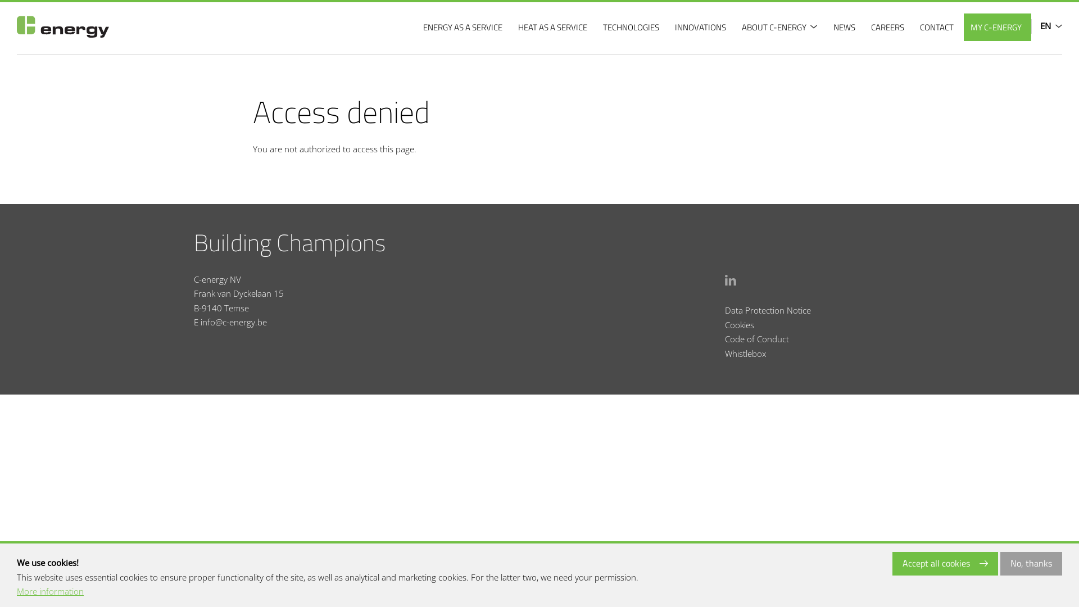  What do you see at coordinates (464, 27) in the screenshot?
I see `ENERGY AS A SERVICE` at bounding box center [464, 27].